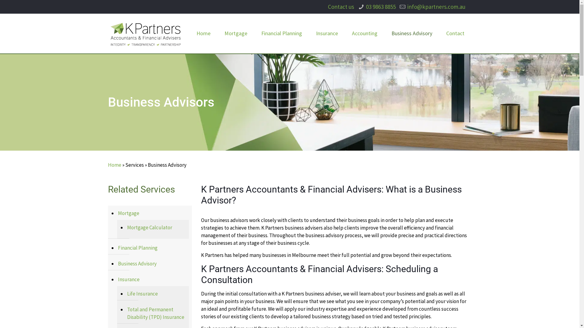 This screenshot has height=328, width=584. Describe the element at coordinates (412, 33) in the screenshot. I see `Business Advisory` at that location.